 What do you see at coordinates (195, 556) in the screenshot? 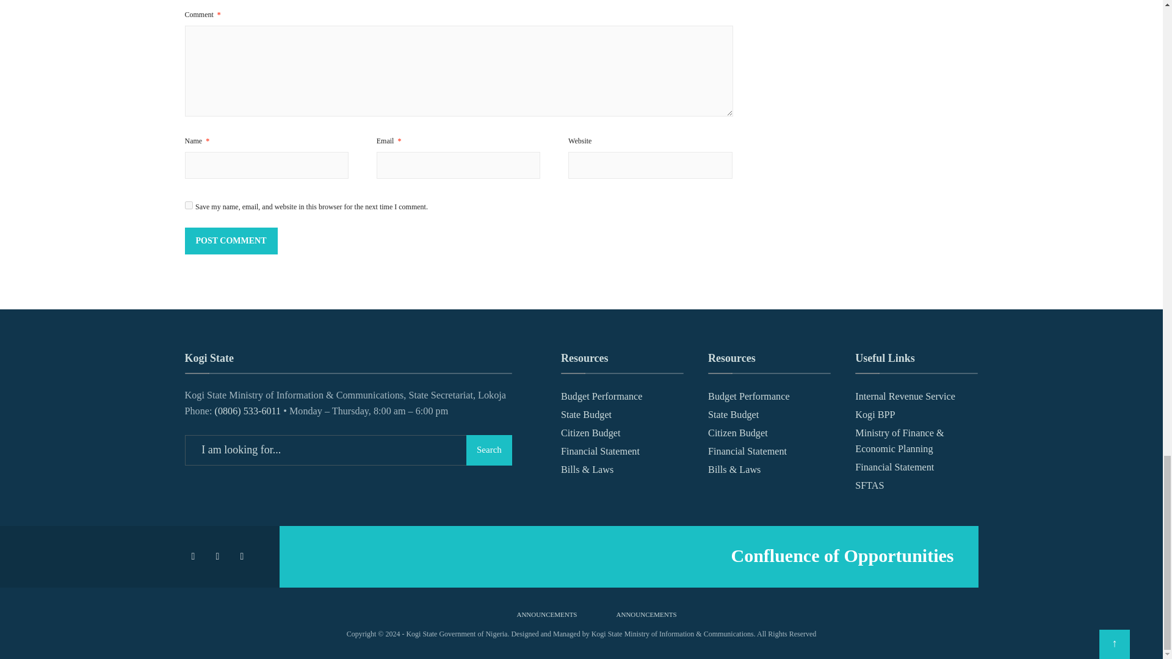
I see `Facebook` at bounding box center [195, 556].